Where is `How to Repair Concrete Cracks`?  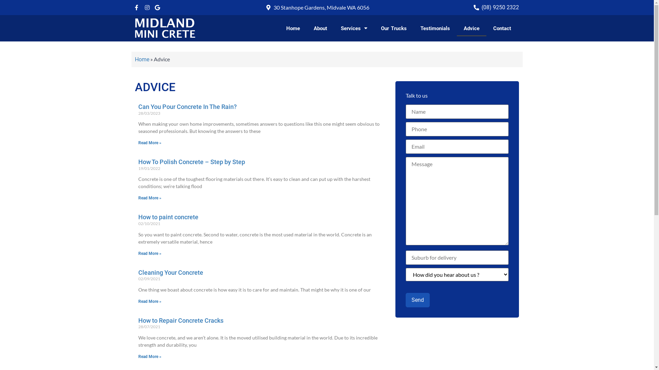 How to Repair Concrete Cracks is located at coordinates (181, 321).